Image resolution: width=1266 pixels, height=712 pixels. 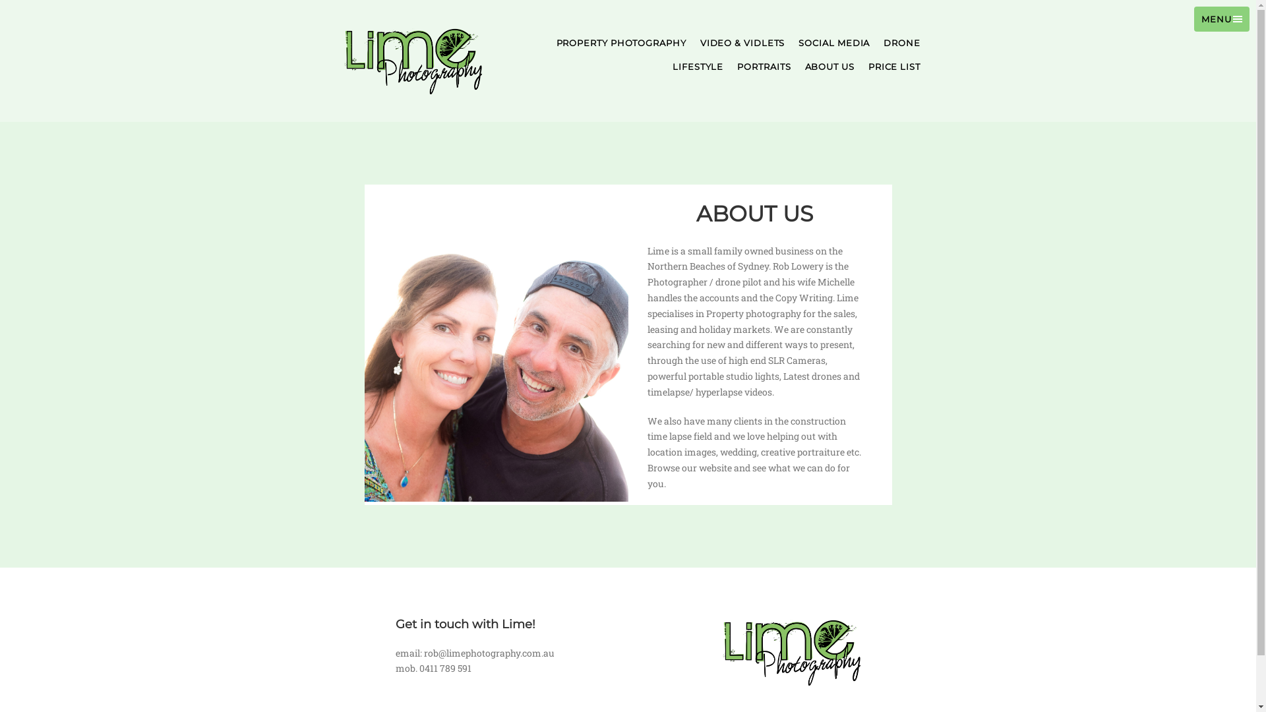 What do you see at coordinates (829, 67) in the screenshot?
I see `ABOUT US` at bounding box center [829, 67].